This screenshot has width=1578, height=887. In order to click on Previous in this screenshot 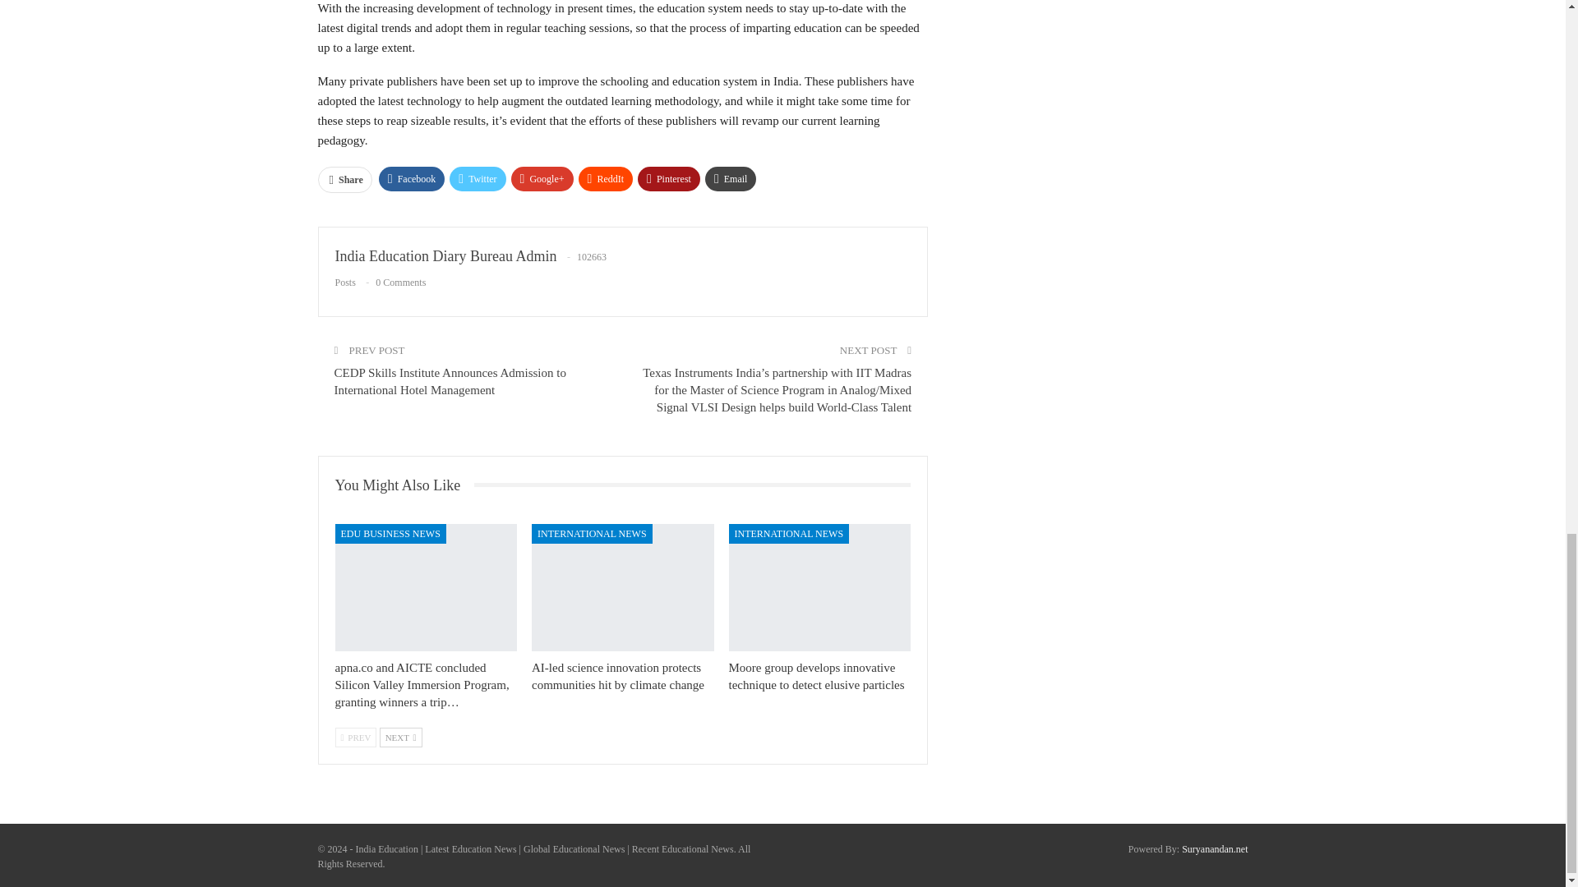, I will do `click(355, 738)`.